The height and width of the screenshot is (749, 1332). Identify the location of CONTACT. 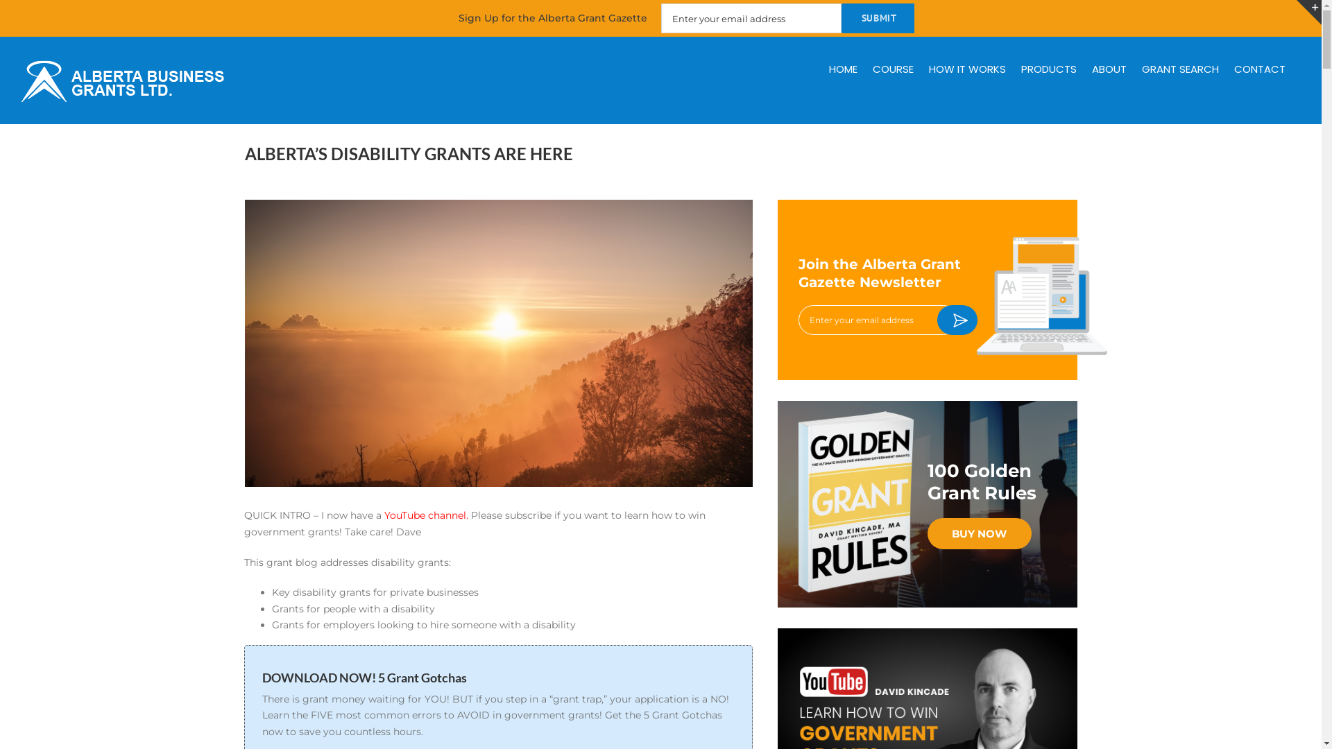
(1260, 68).